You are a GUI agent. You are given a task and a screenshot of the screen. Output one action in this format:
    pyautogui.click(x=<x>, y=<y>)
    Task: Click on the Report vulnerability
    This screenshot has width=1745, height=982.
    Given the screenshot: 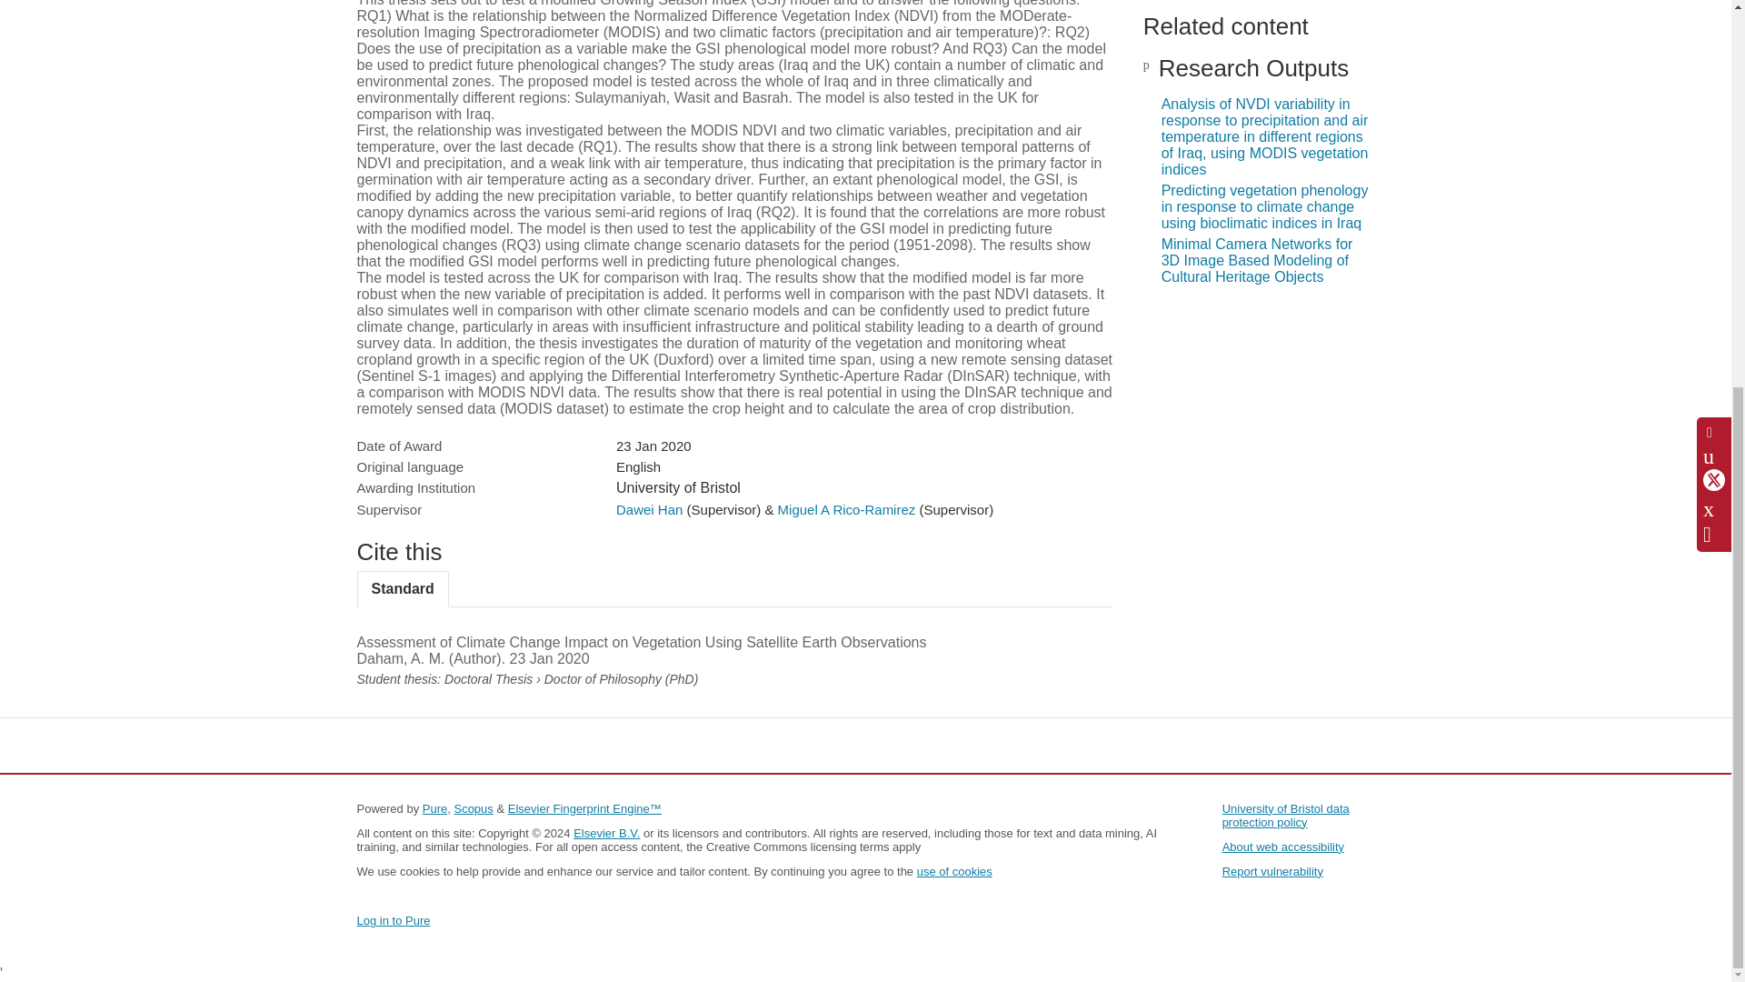 What is the action you would take?
    pyautogui.click(x=1272, y=871)
    